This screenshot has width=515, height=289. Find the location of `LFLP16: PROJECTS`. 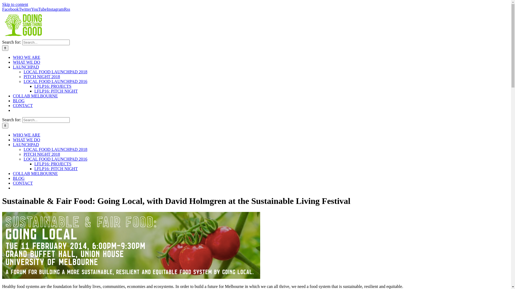

LFLP16: PROJECTS is located at coordinates (53, 164).